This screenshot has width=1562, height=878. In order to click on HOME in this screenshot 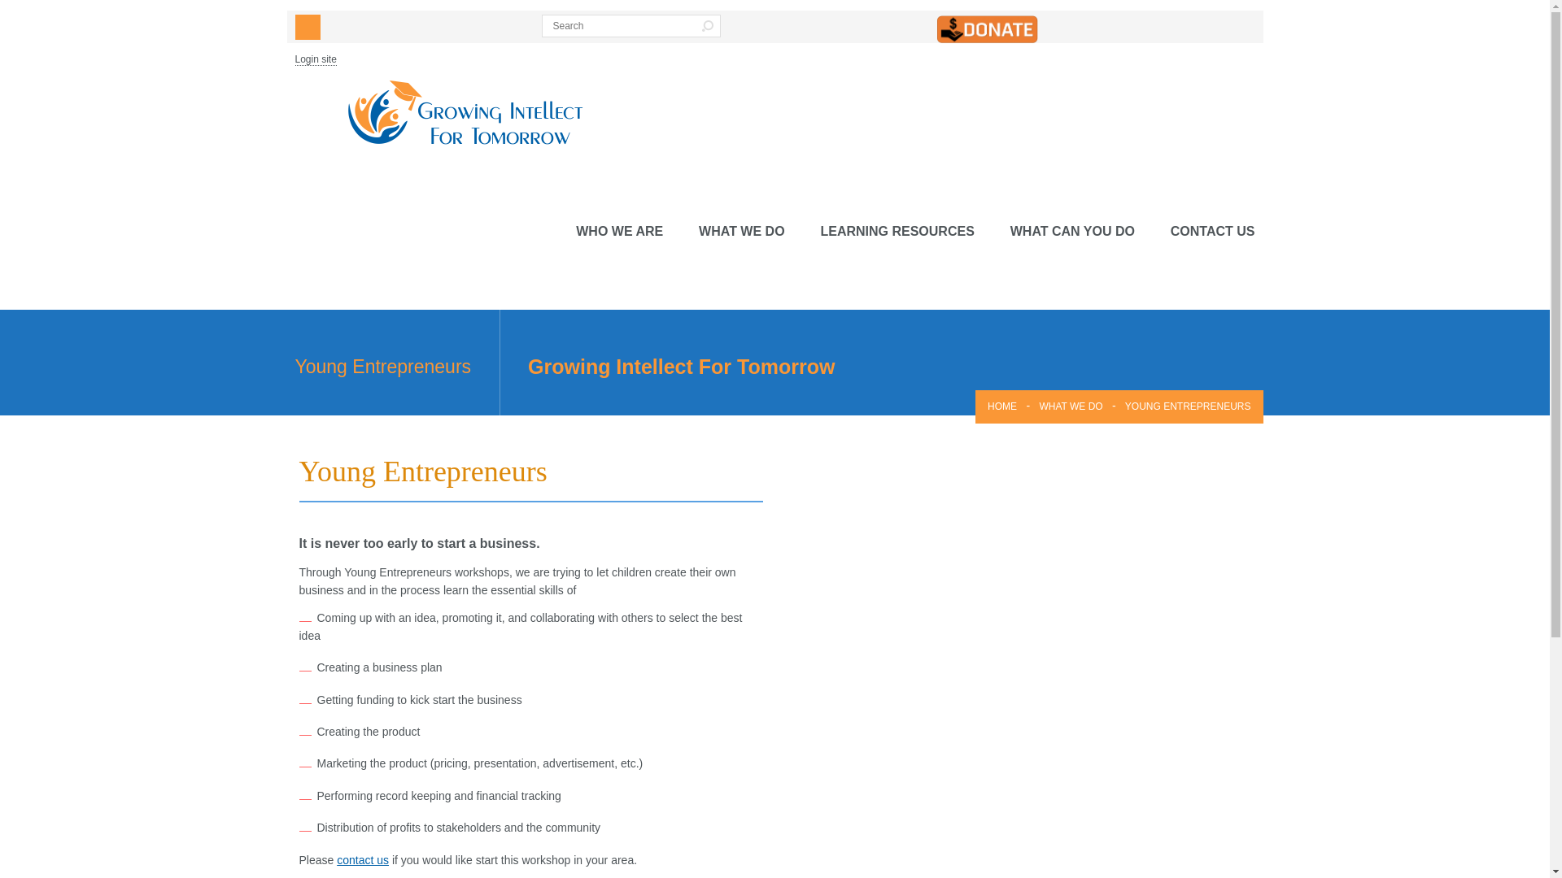, I will do `click(1001, 406)`.